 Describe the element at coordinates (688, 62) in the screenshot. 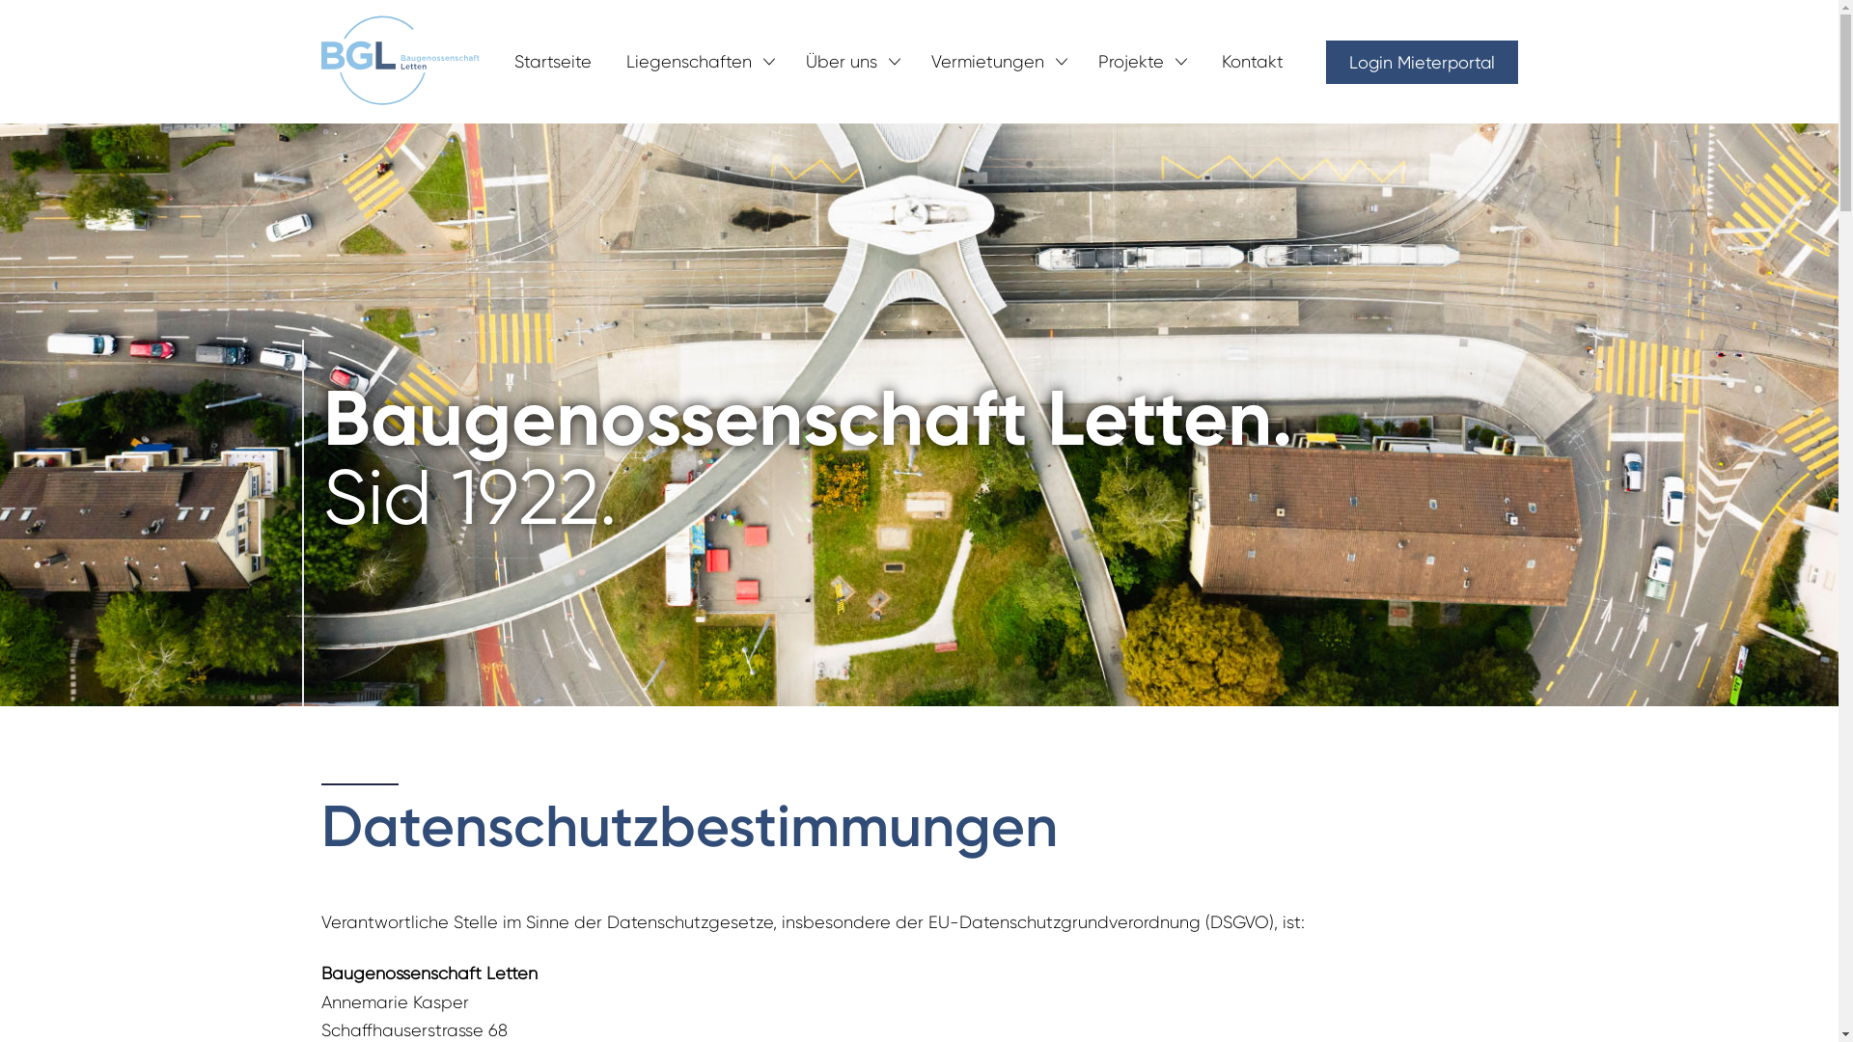

I see `Liegenschaften` at that location.